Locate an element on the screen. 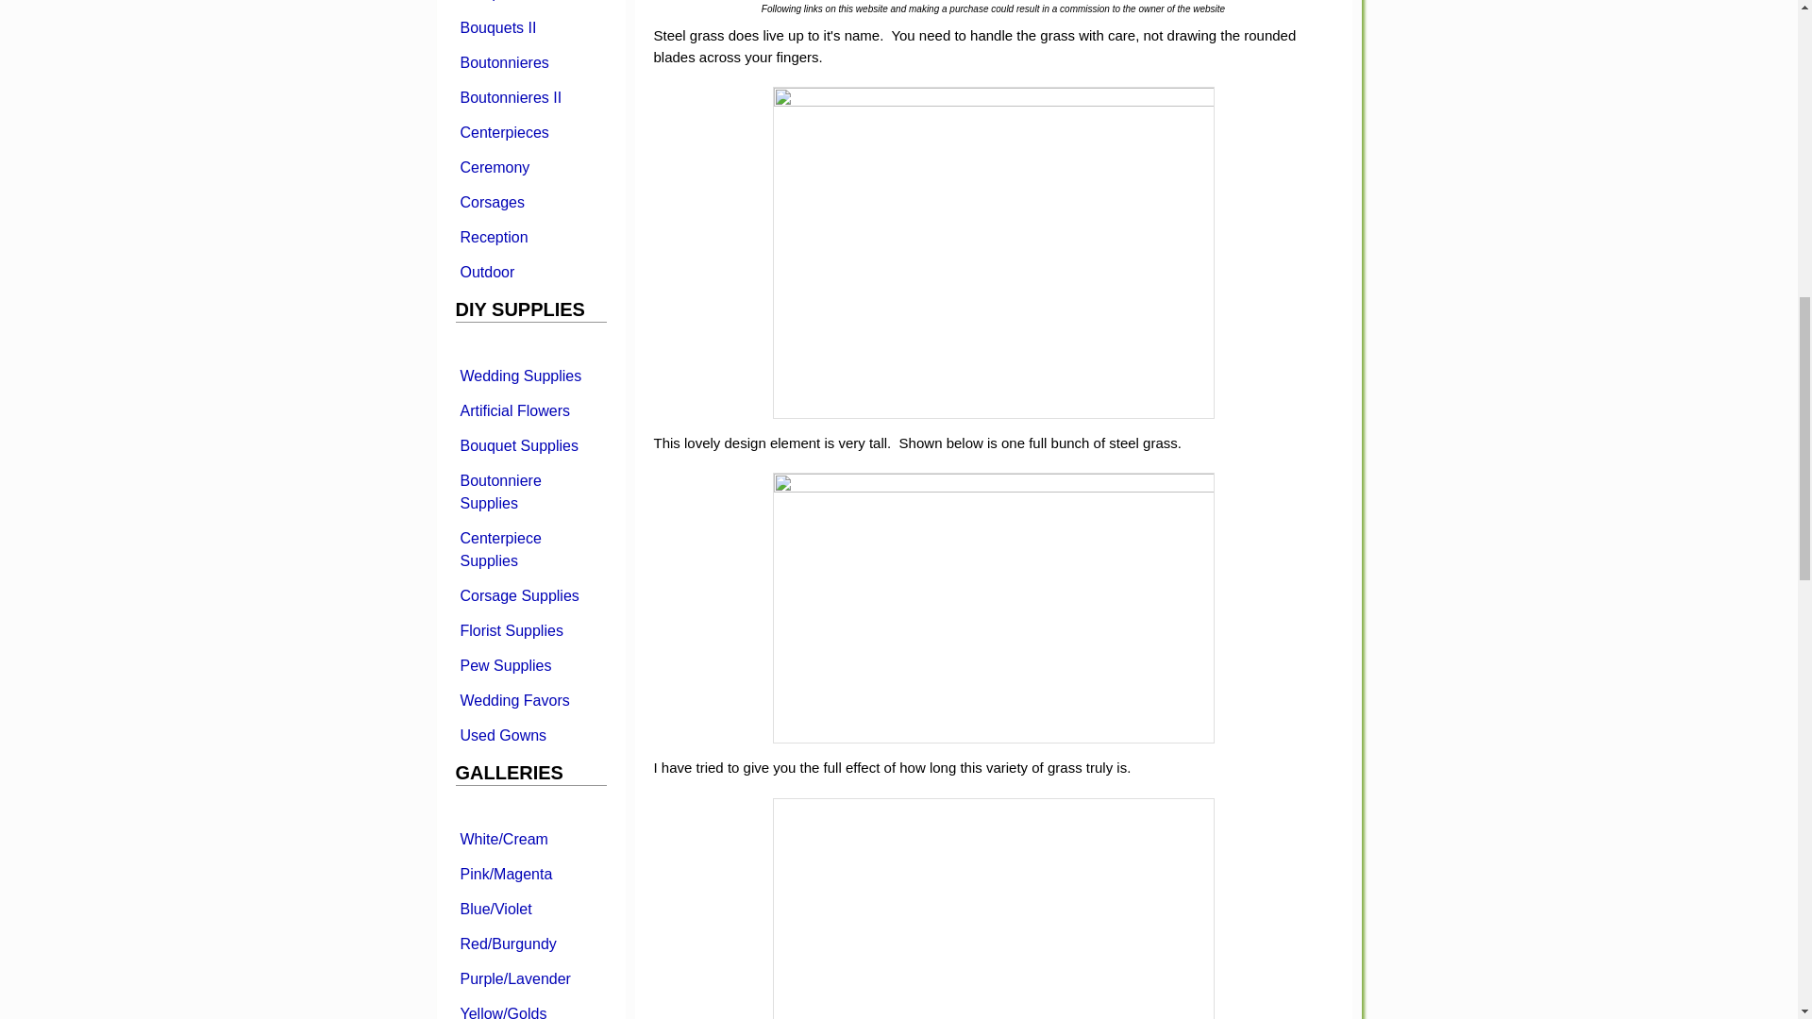  Bouquet Supplies is located at coordinates (529, 445).